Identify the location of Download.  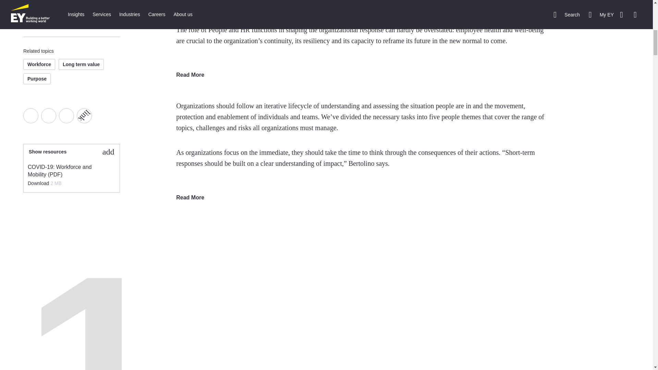
(39, 183).